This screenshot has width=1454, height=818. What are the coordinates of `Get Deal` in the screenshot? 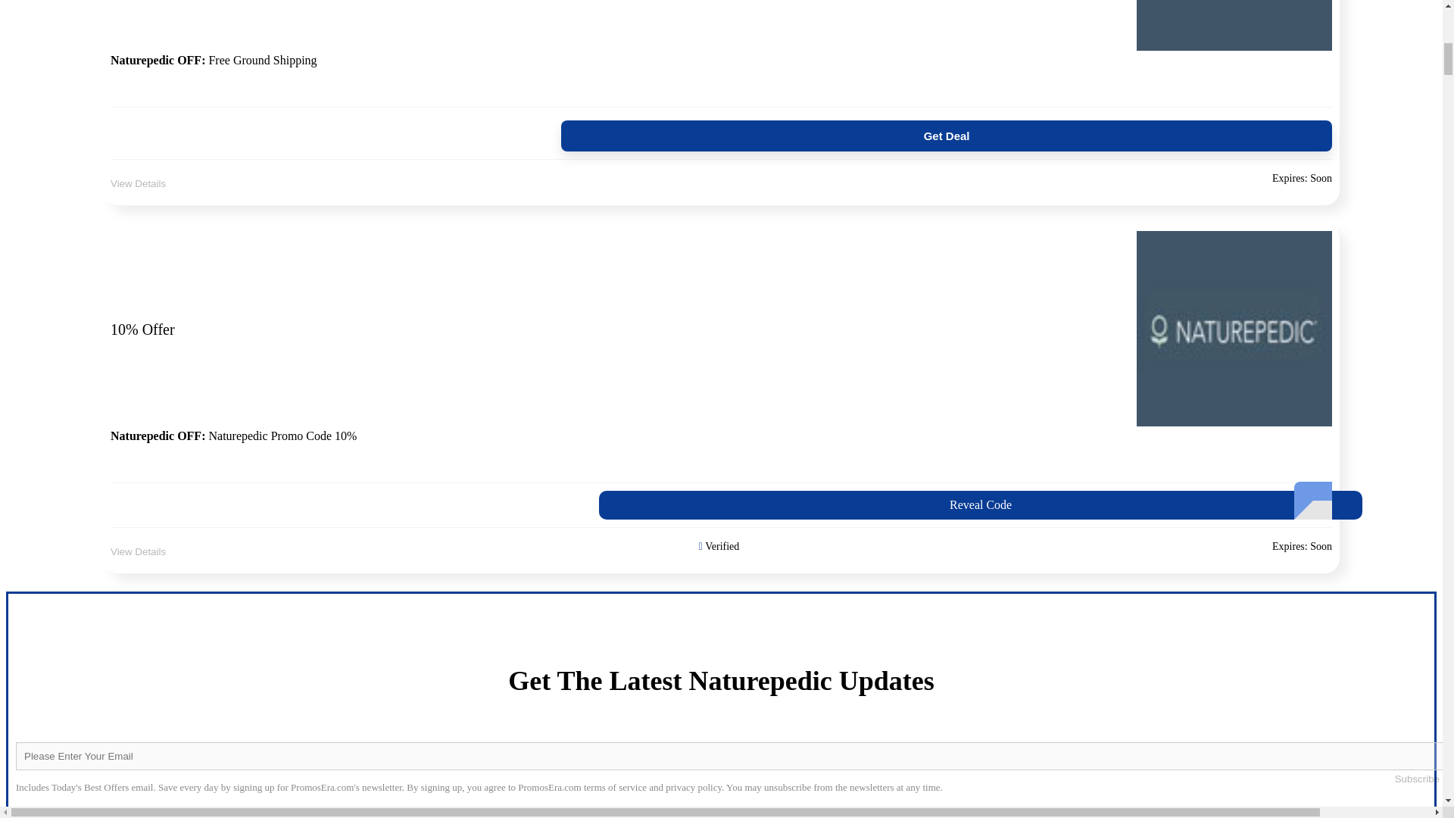 It's located at (1416, 779).